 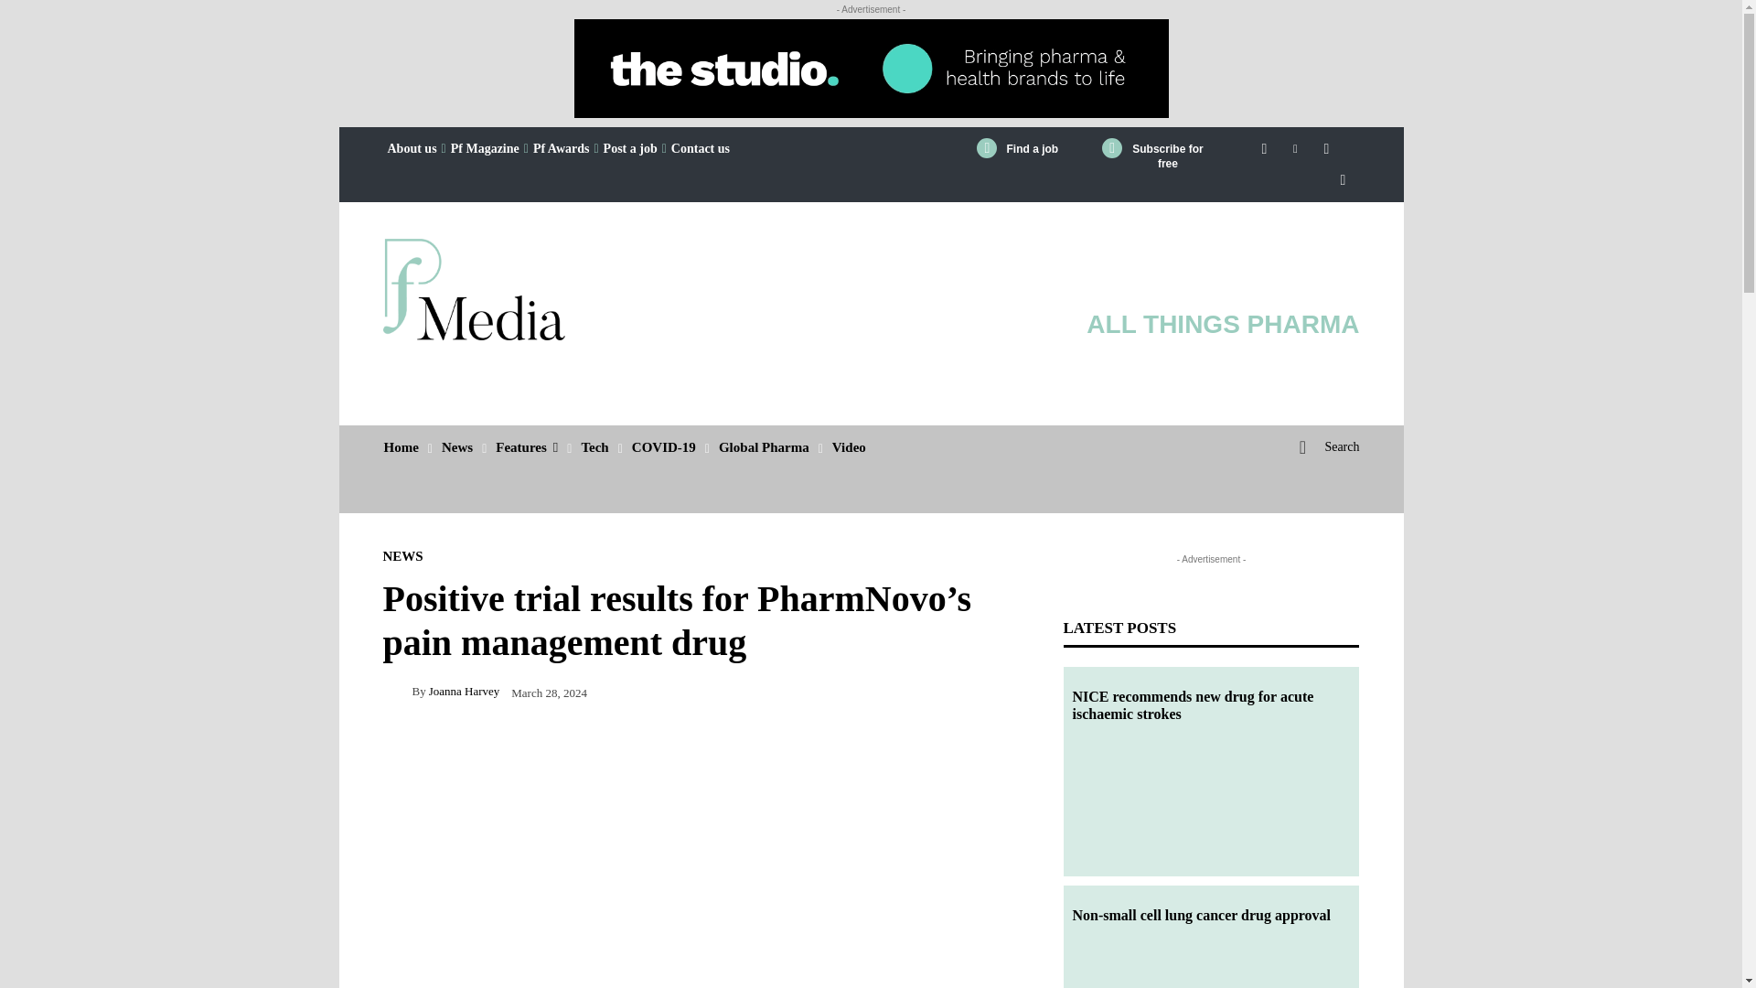 What do you see at coordinates (402, 447) in the screenshot?
I see `Home` at bounding box center [402, 447].